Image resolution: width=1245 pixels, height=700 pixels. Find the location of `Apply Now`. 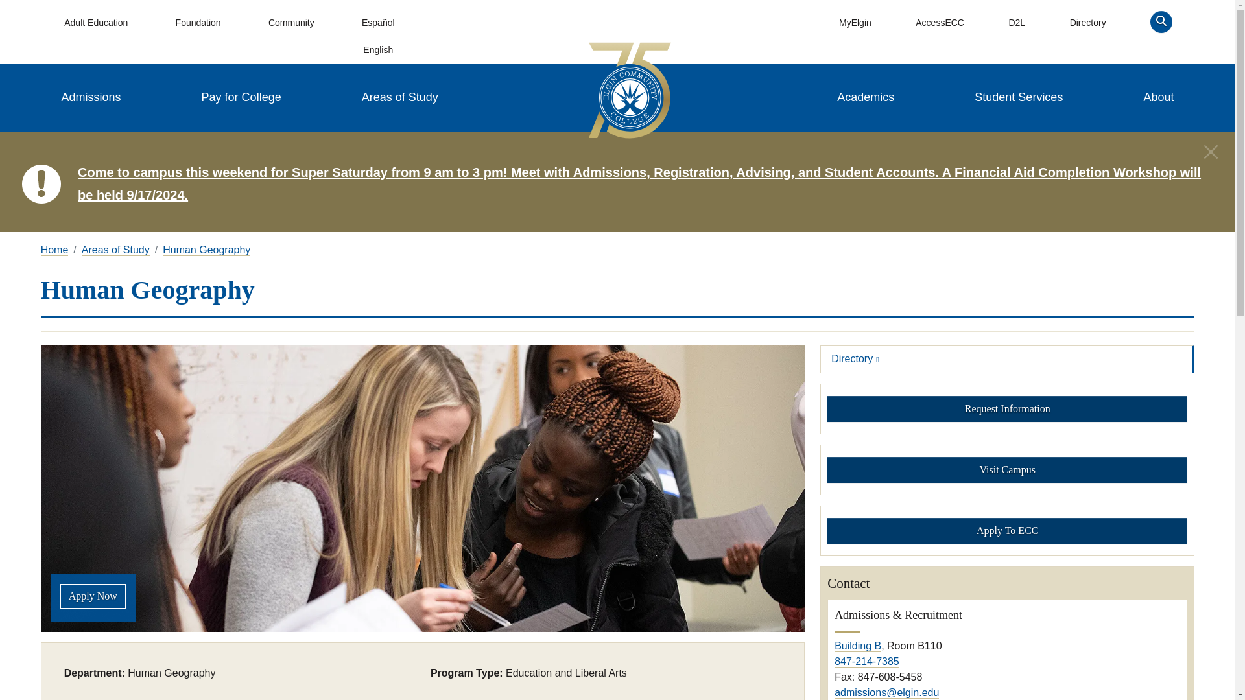

Apply Now is located at coordinates (92, 596).